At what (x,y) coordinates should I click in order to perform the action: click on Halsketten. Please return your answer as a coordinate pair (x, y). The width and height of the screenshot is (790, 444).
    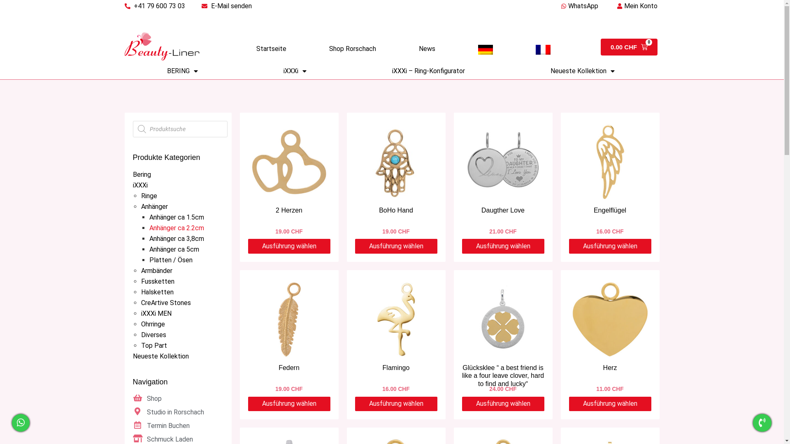
    Looking at the image, I should click on (157, 292).